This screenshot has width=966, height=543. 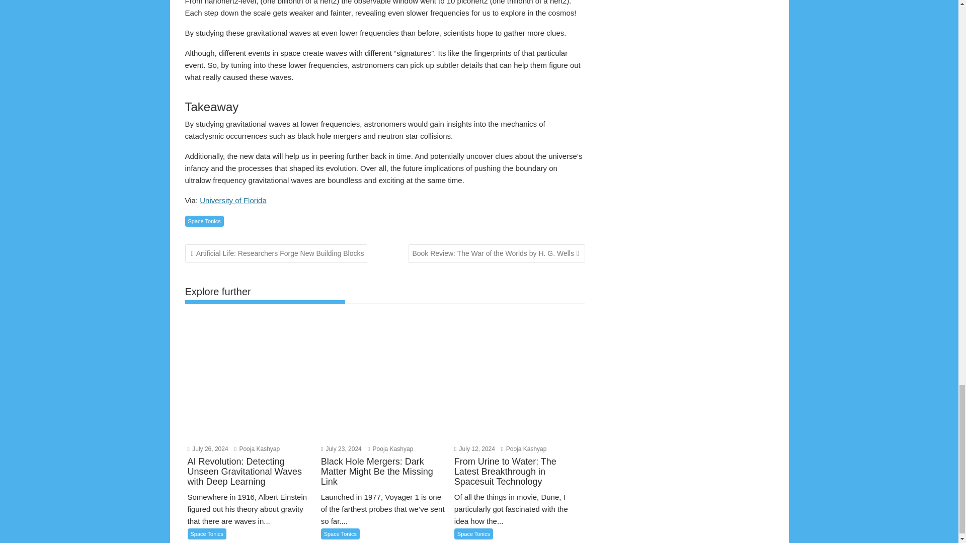 What do you see at coordinates (257, 448) in the screenshot?
I see `Pooja Kashyap` at bounding box center [257, 448].